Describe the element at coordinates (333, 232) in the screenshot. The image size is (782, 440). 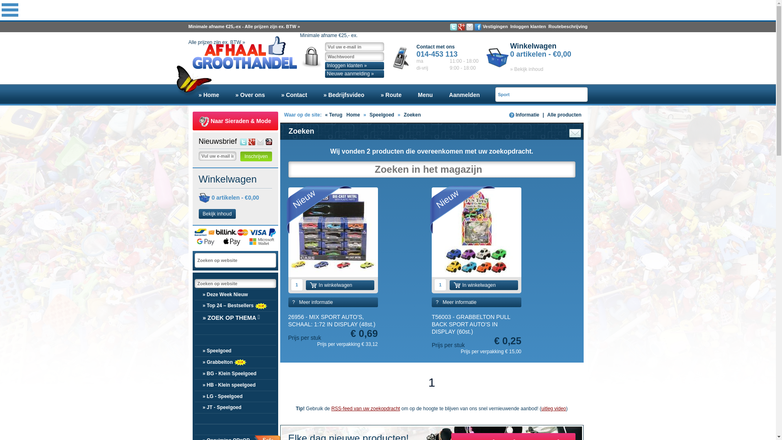
I see `Nieuw` at that location.